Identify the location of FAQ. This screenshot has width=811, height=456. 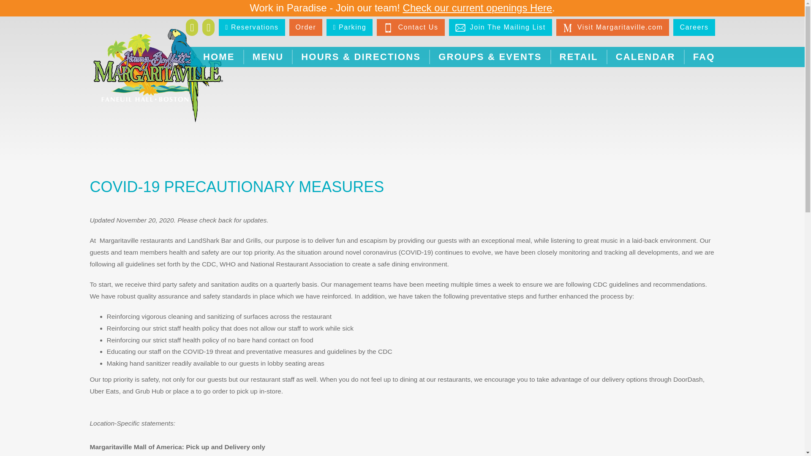
(704, 57).